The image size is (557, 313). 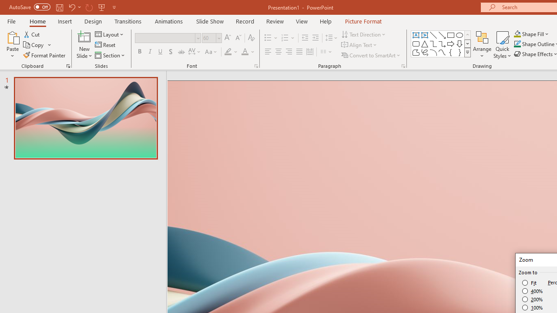 I want to click on Font Color Red, so click(x=245, y=52).